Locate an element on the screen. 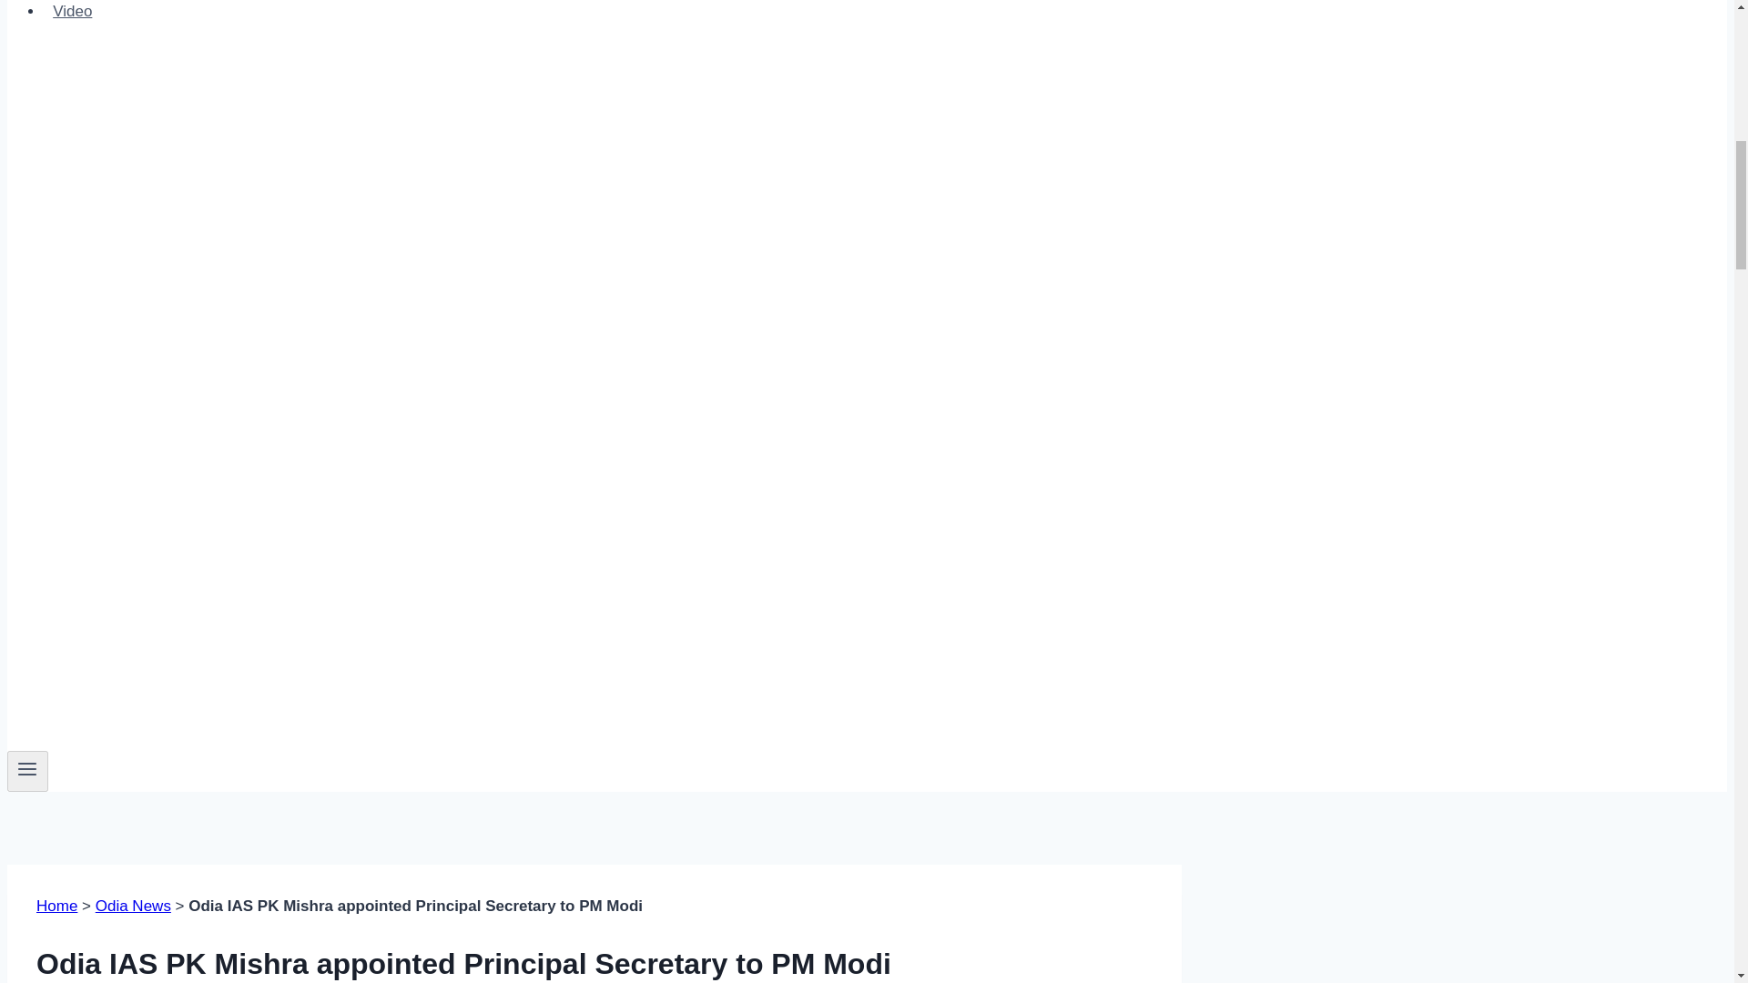 The image size is (1748, 983). Photos is located at coordinates (76, 2).